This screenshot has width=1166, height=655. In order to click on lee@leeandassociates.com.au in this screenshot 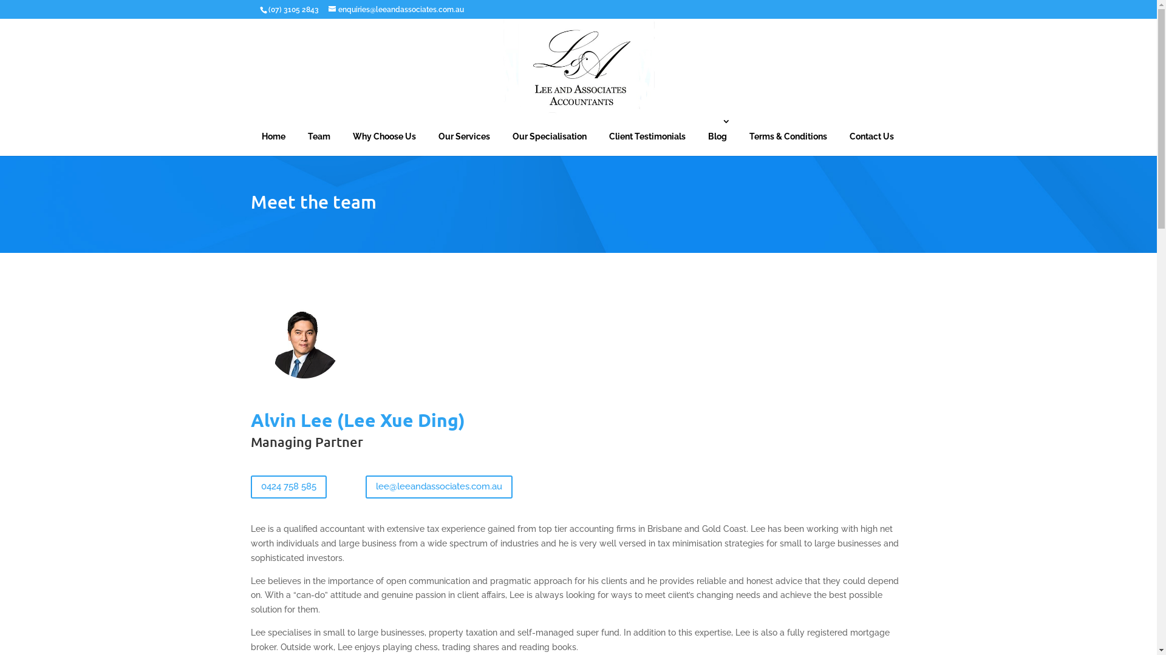, I will do `click(439, 488)`.